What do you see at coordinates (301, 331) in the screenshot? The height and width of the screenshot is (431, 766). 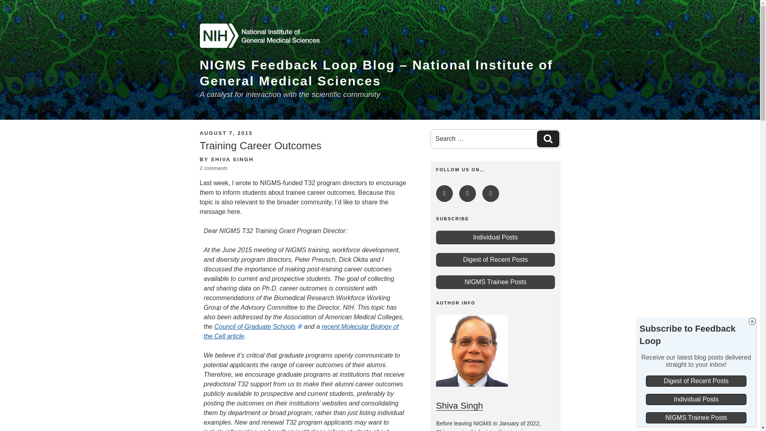 I see `Instagram` at bounding box center [301, 331].